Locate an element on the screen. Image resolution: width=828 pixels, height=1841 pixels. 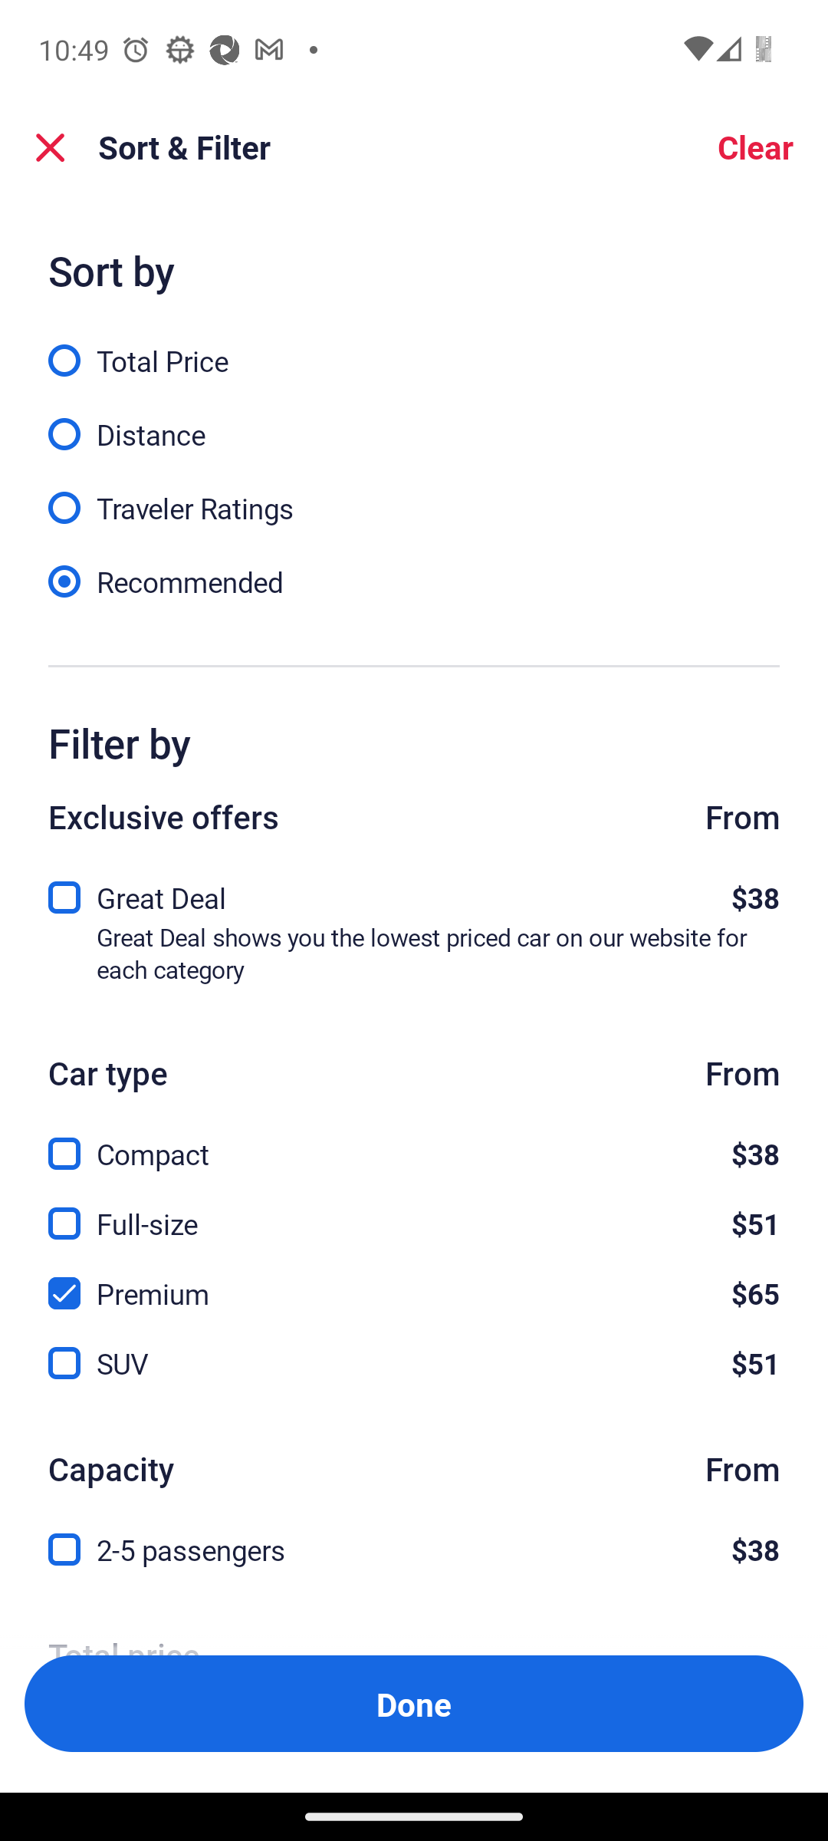
SUV, $51 SUV $51 is located at coordinates (414, 1364).